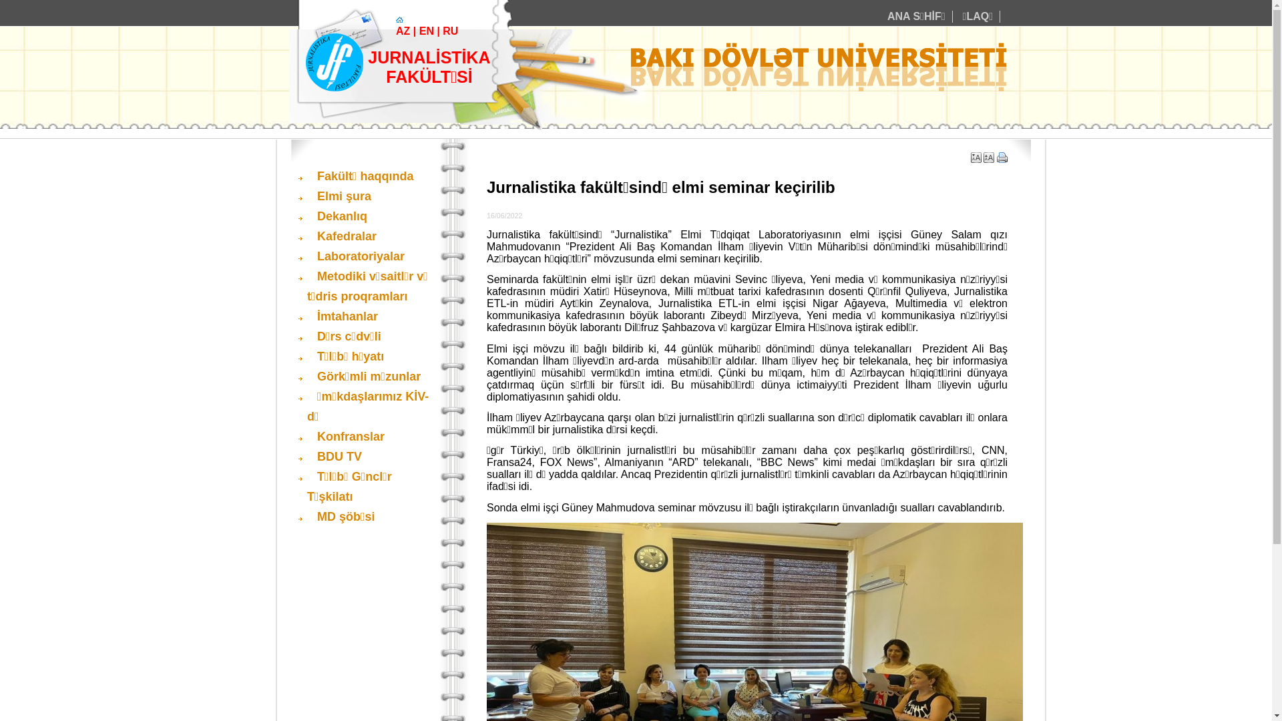  Describe the element at coordinates (346, 437) in the screenshot. I see `Konfranslar` at that location.